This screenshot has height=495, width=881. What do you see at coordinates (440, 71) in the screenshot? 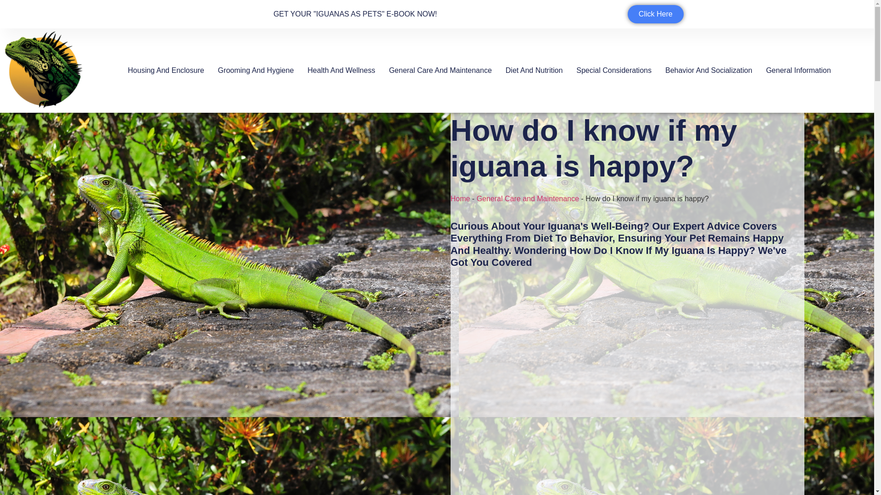
I see `General Care And Maintenance` at bounding box center [440, 71].